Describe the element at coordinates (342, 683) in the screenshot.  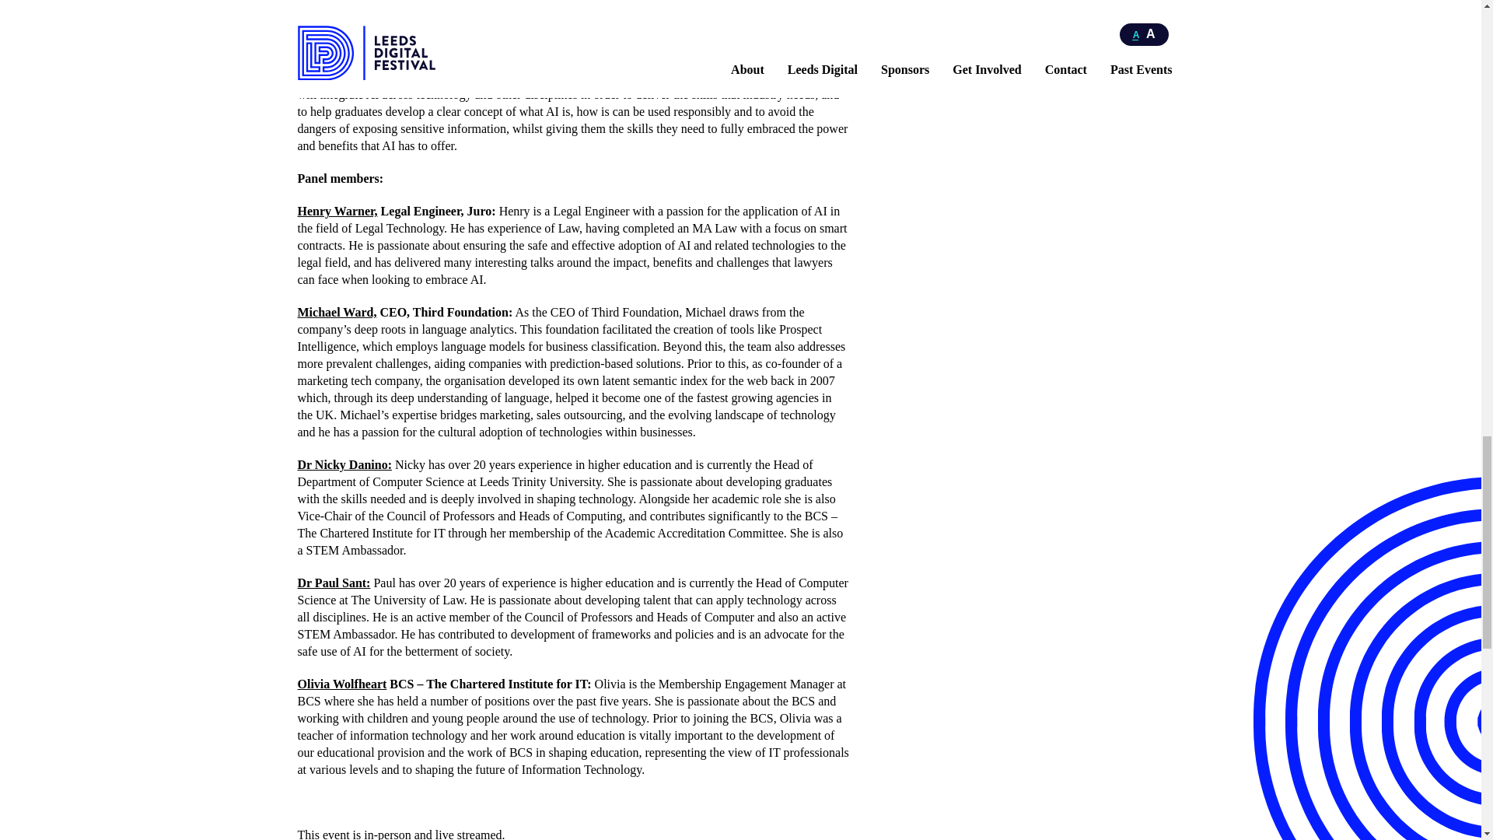
I see `Olivia Wolfheart` at that location.